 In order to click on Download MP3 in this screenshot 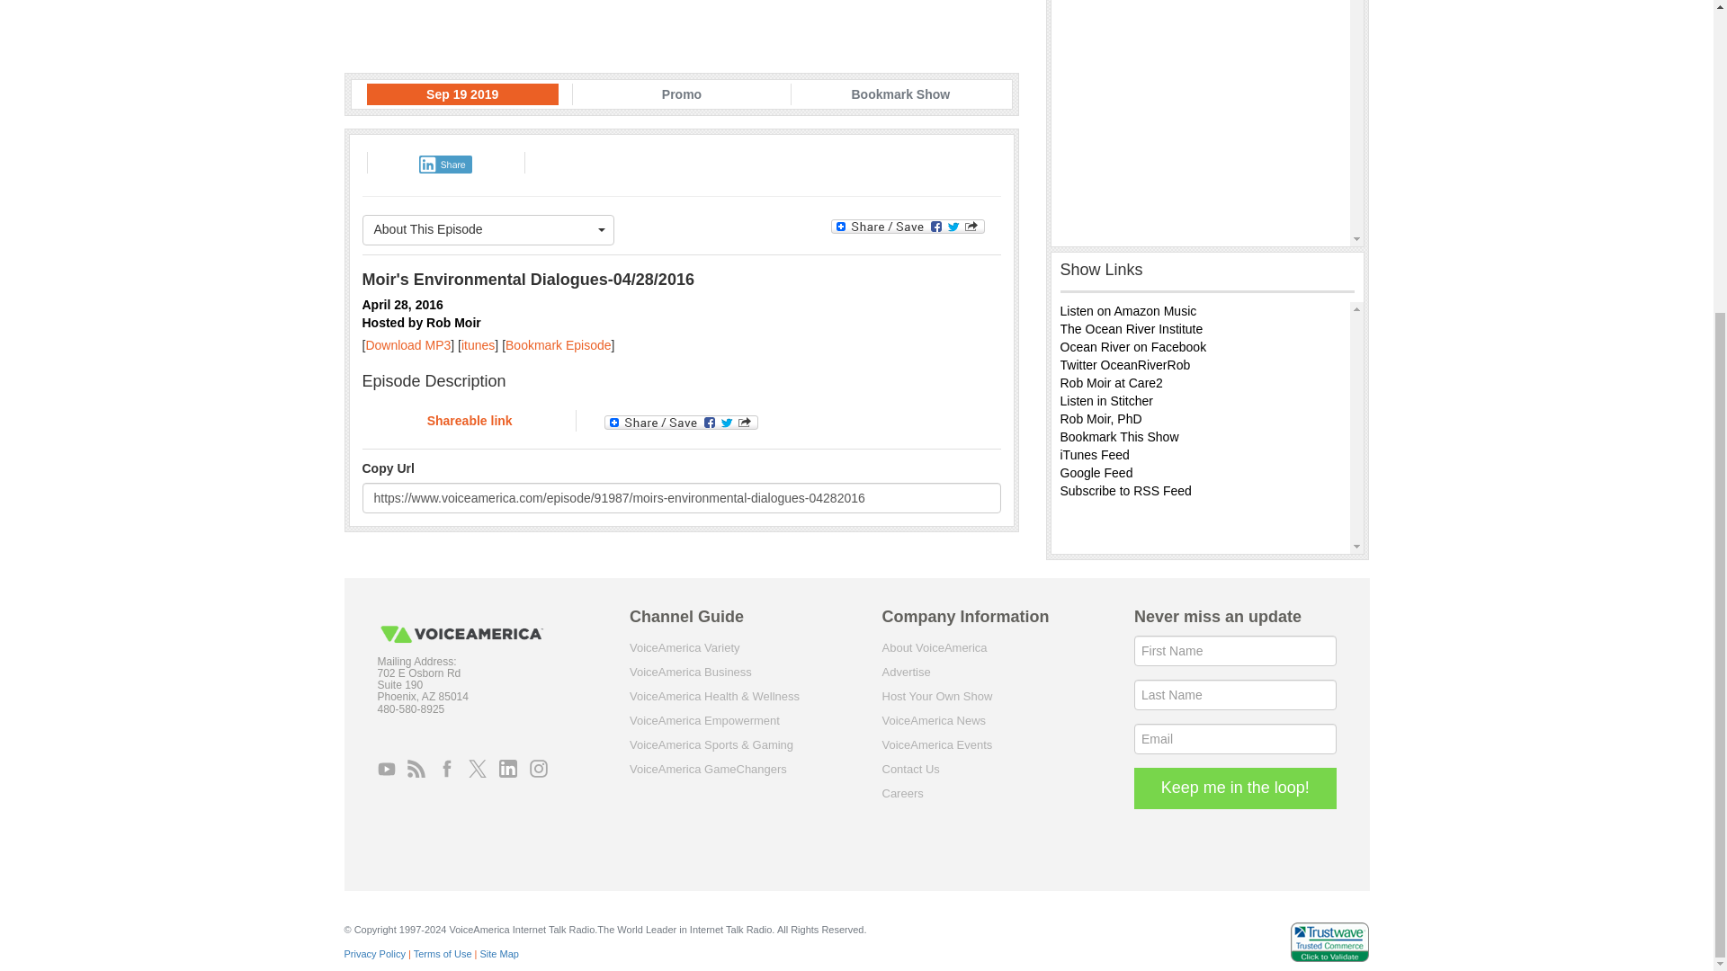, I will do `click(407, 345)`.